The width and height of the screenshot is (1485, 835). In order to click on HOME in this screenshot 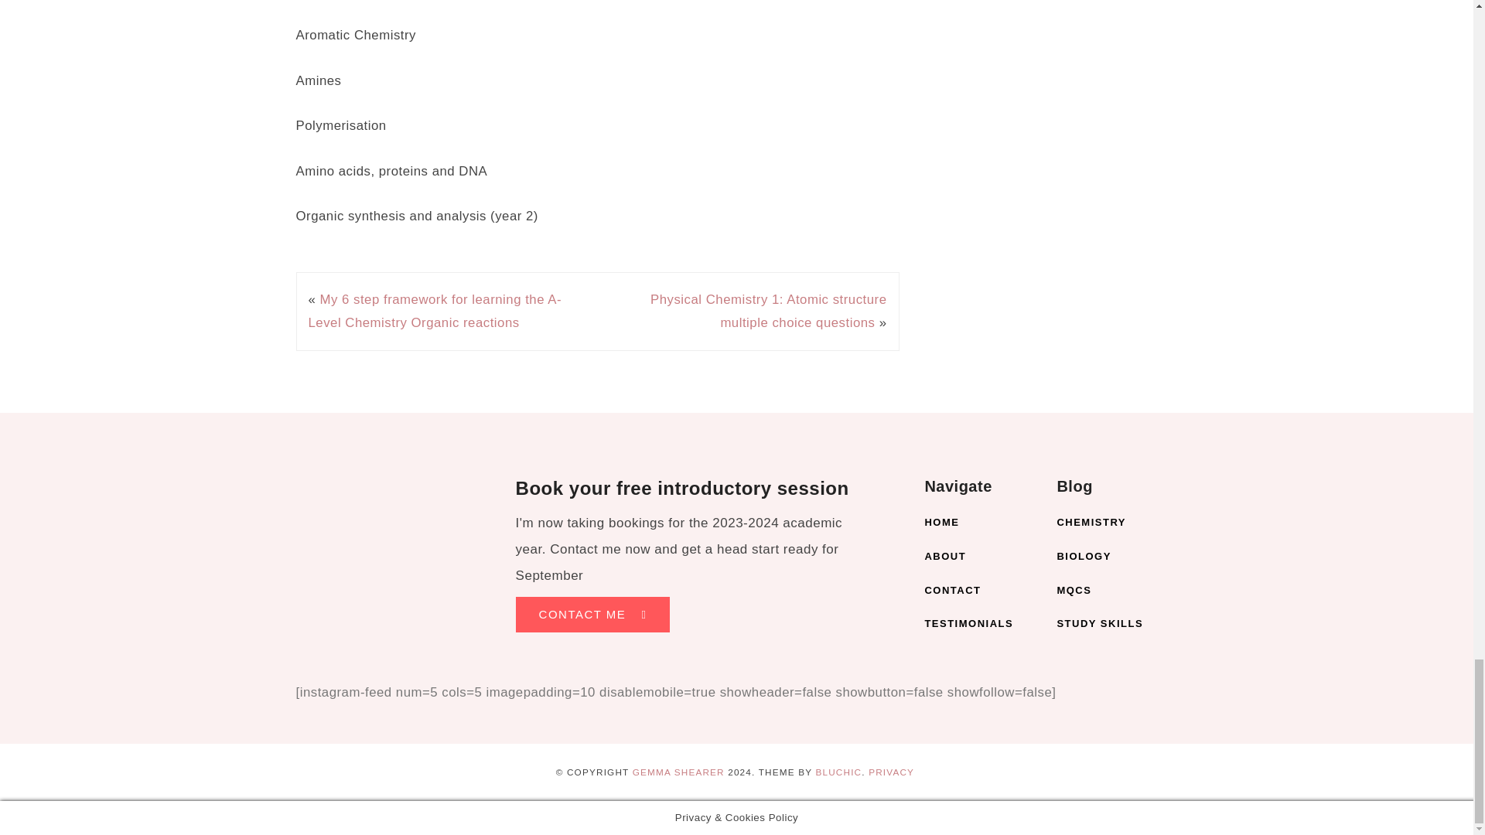, I will do `click(978, 523)`.